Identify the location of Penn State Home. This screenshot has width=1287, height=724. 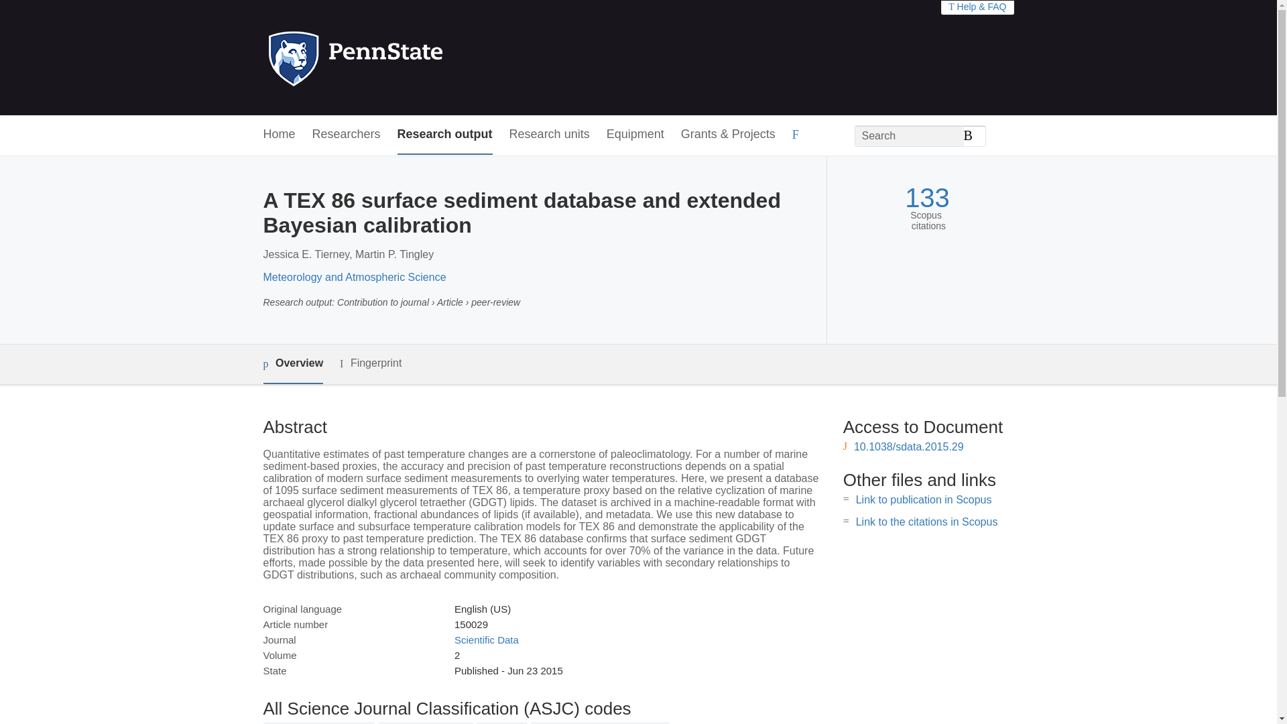
(413, 58).